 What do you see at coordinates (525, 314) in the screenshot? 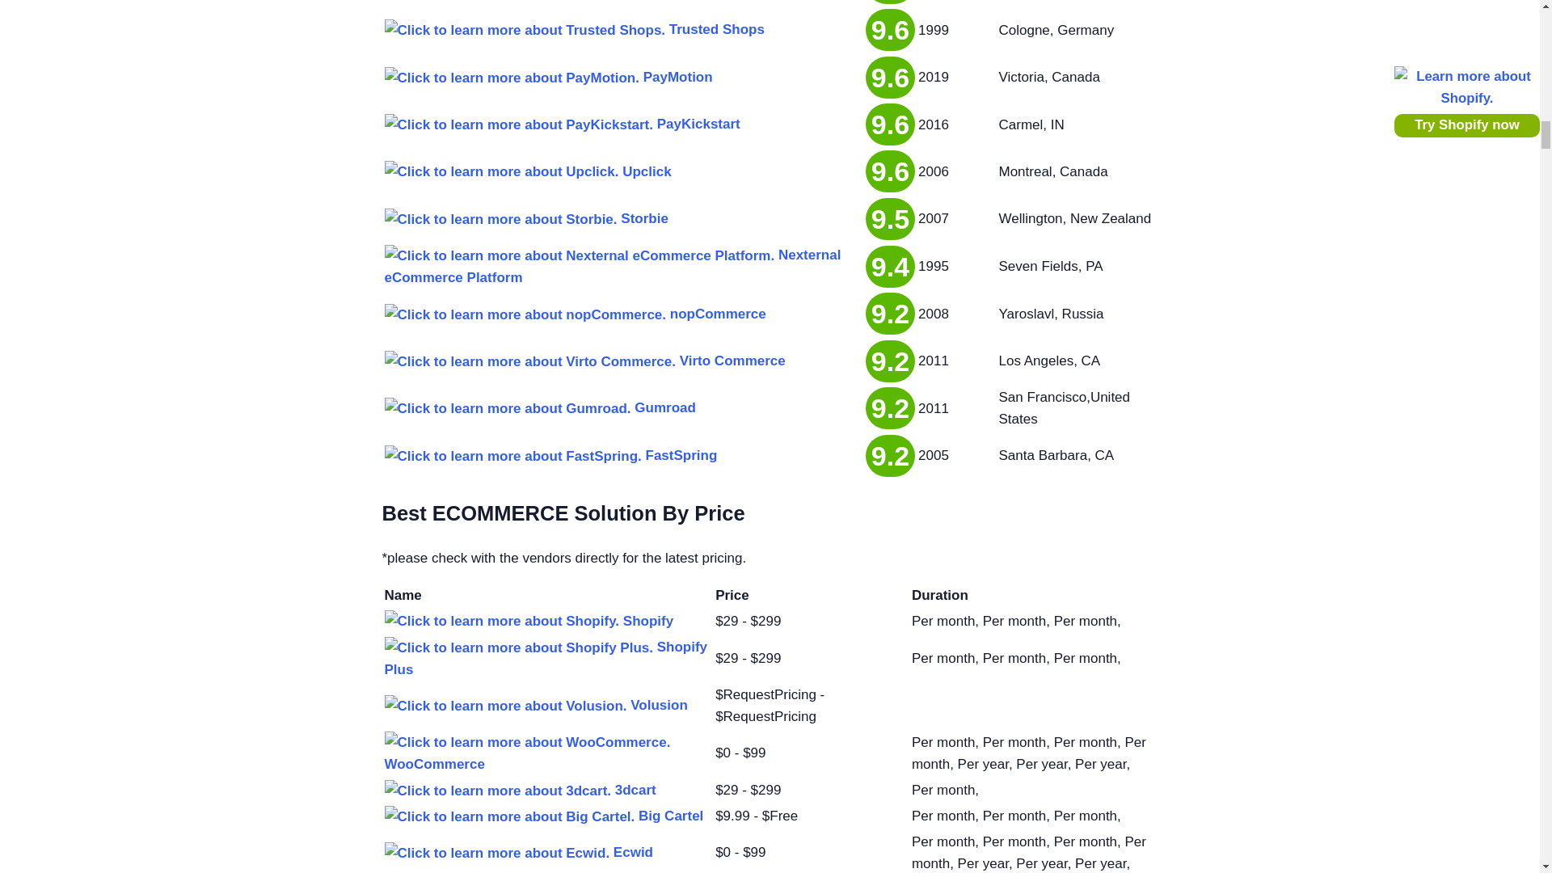
I see `Click to learn more about nopCommerce` at bounding box center [525, 314].